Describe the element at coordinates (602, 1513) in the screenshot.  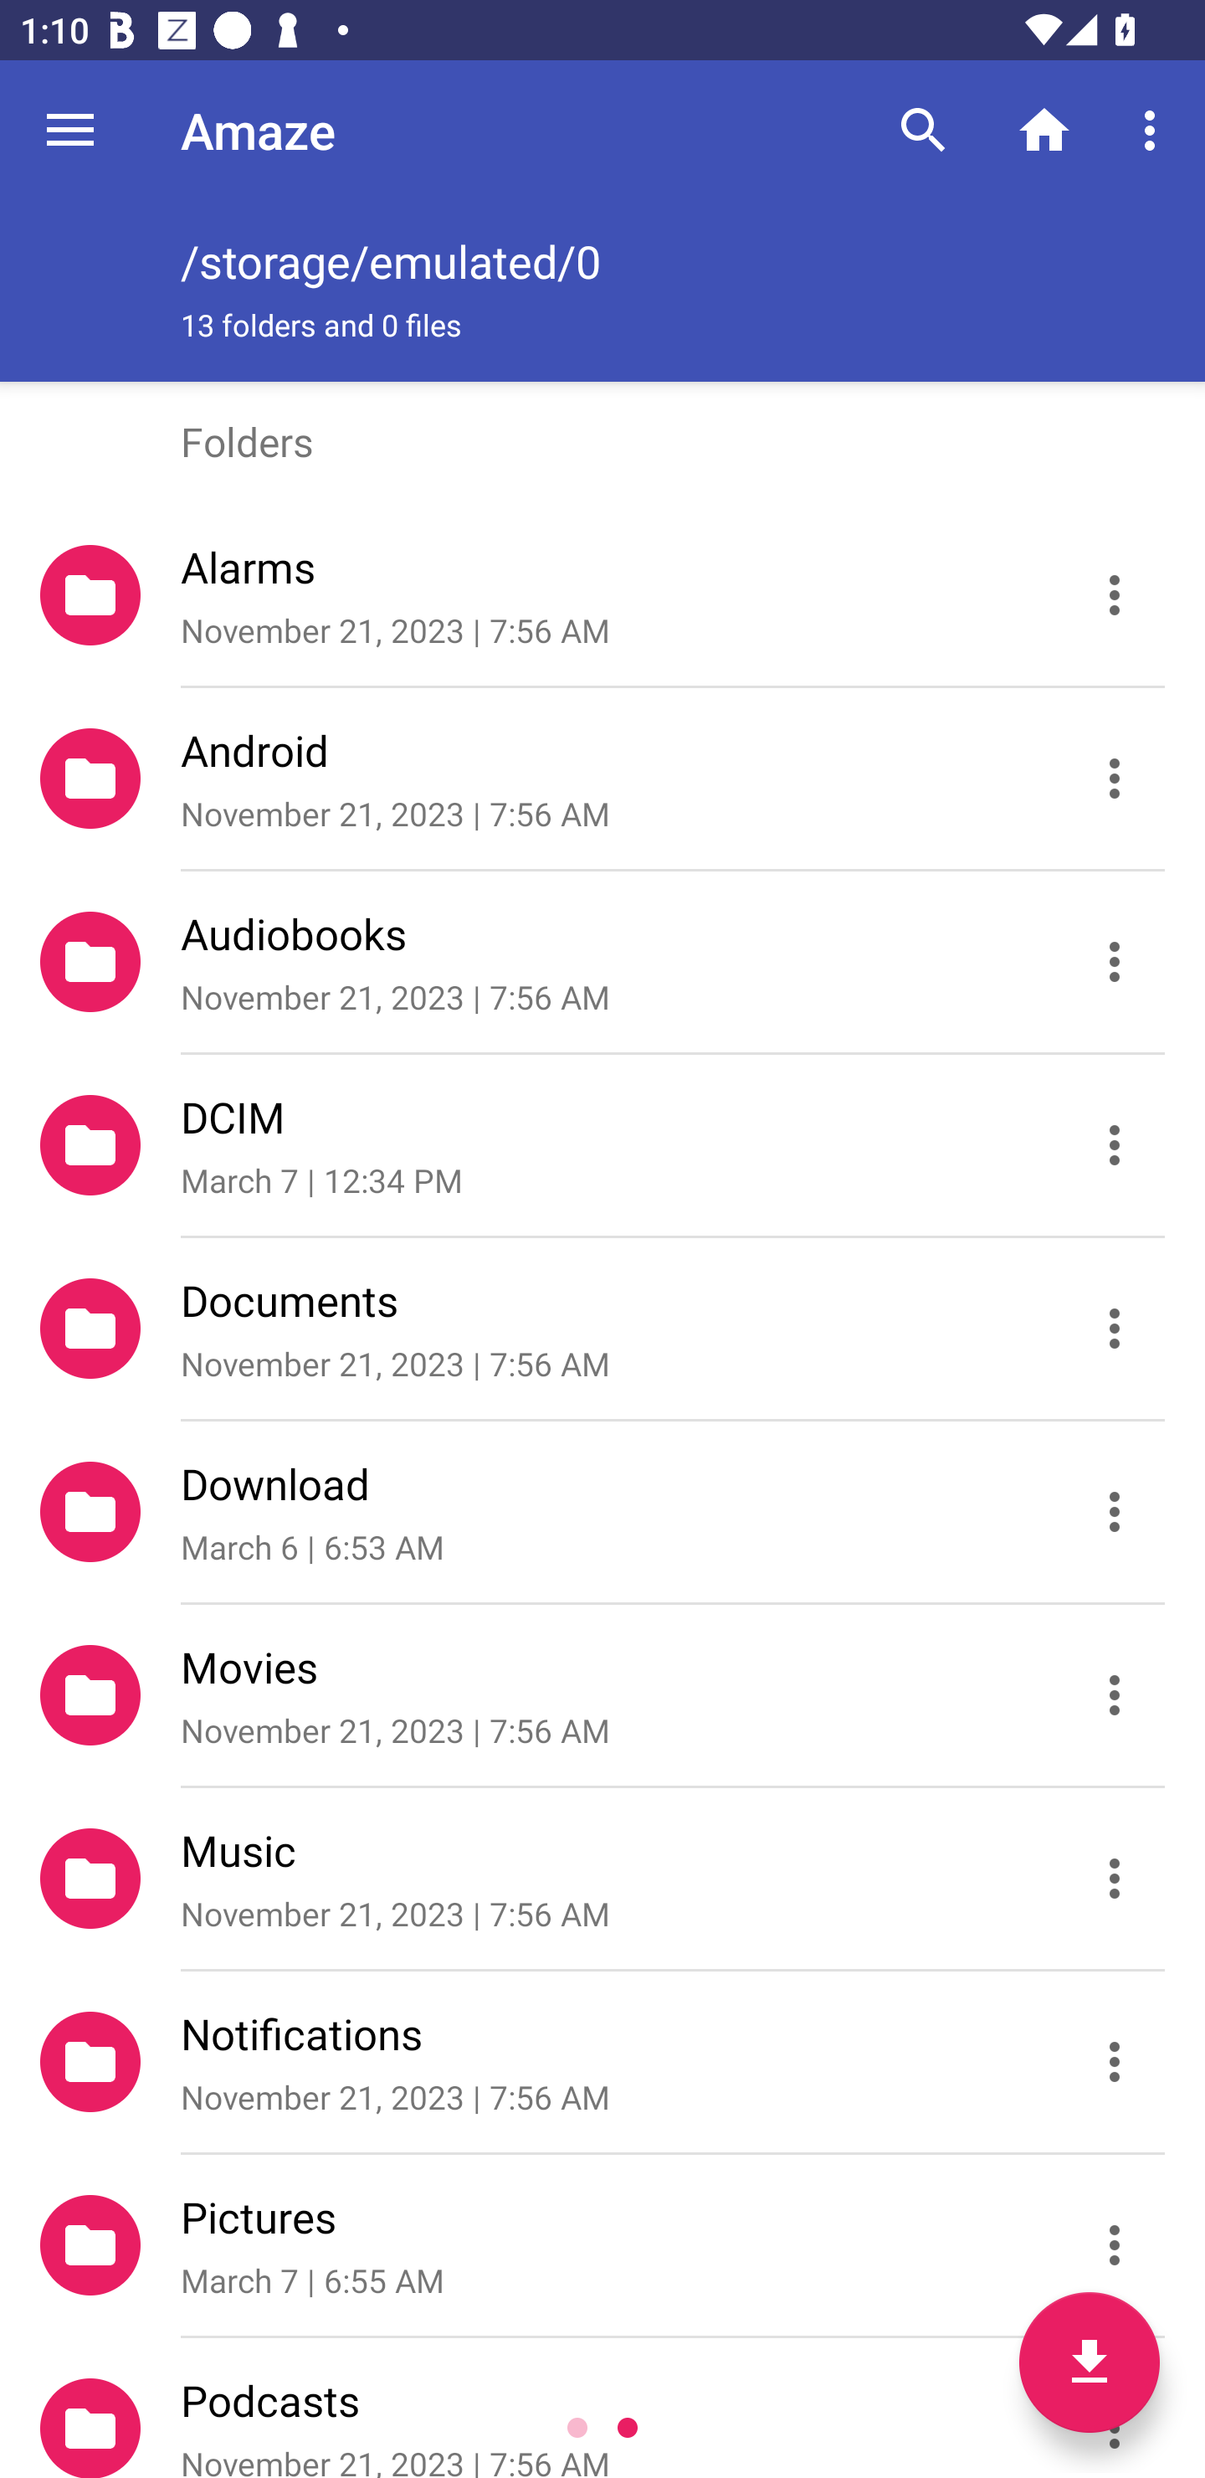
I see `Download March 6 | 6:53 AM` at that location.